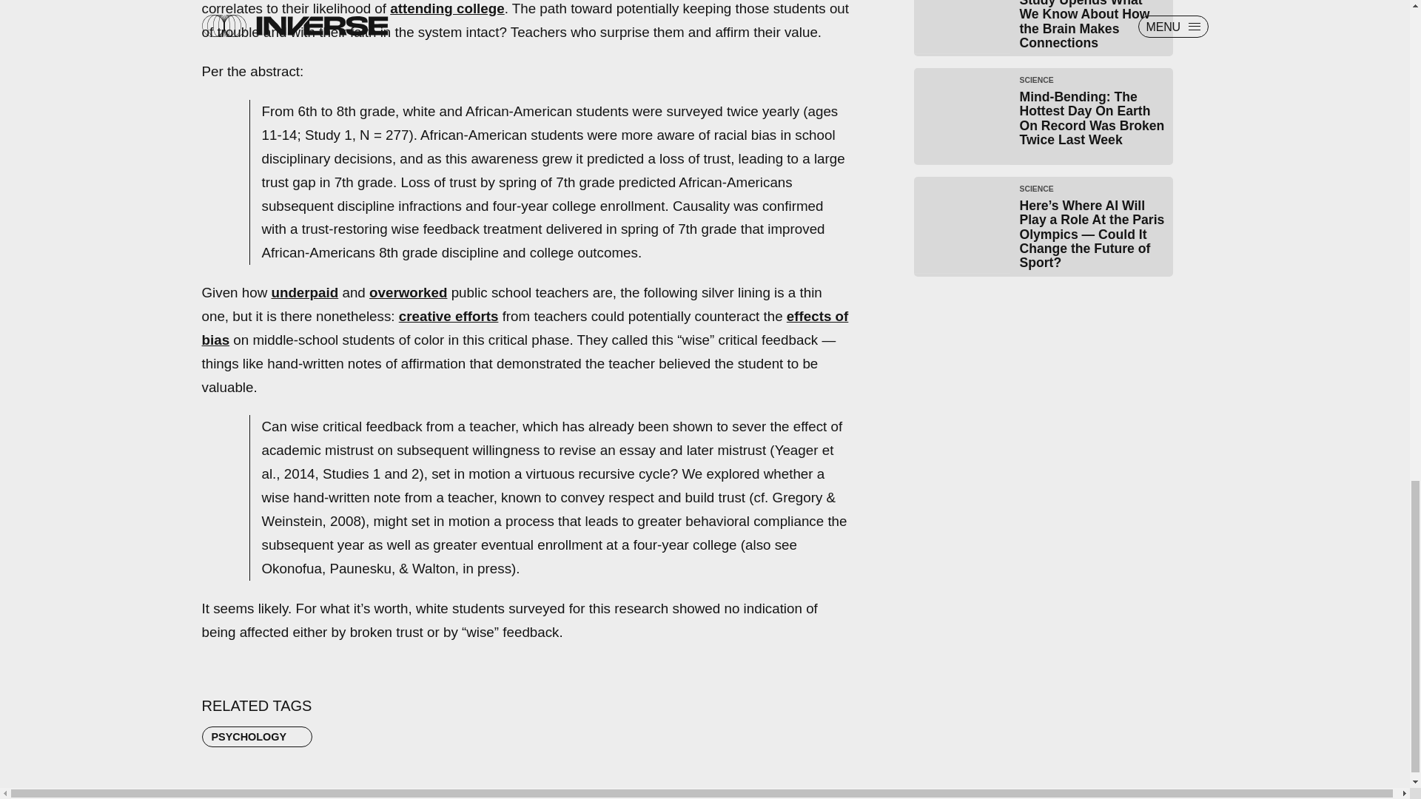  What do you see at coordinates (449, 316) in the screenshot?
I see `creative efforts` at bounding box center [449, 316].